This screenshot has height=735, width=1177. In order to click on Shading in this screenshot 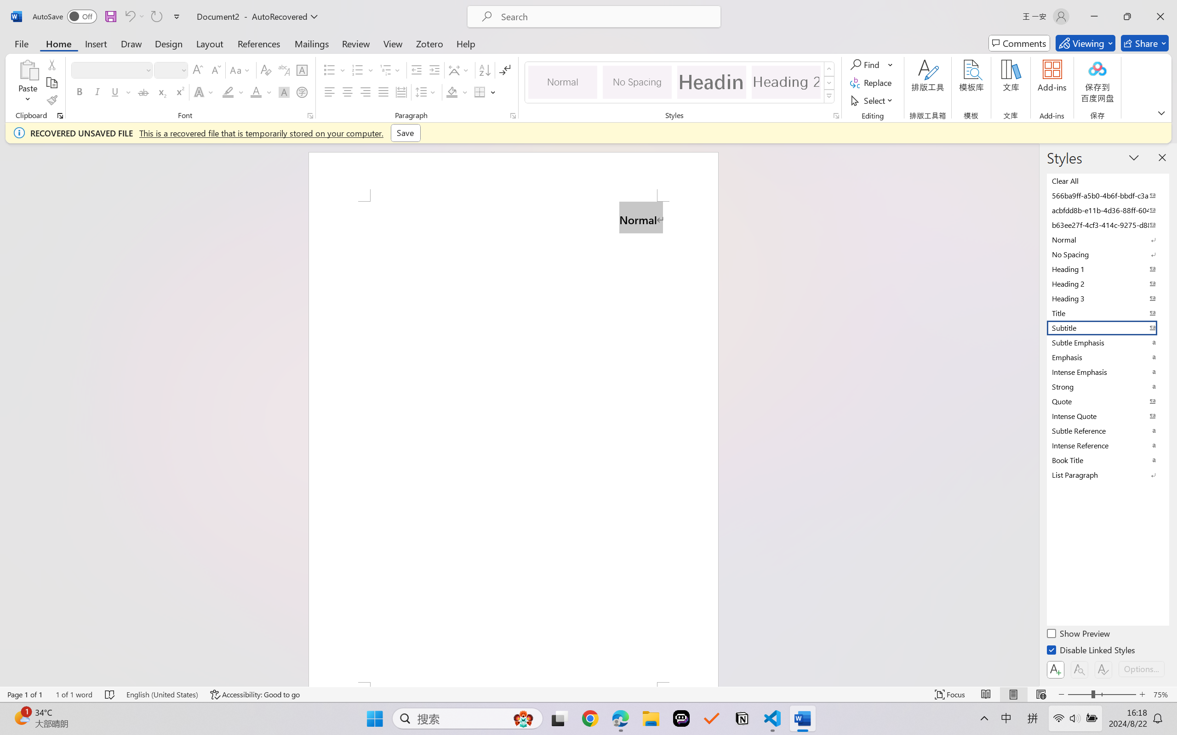, I will do `click(457, 92)`.